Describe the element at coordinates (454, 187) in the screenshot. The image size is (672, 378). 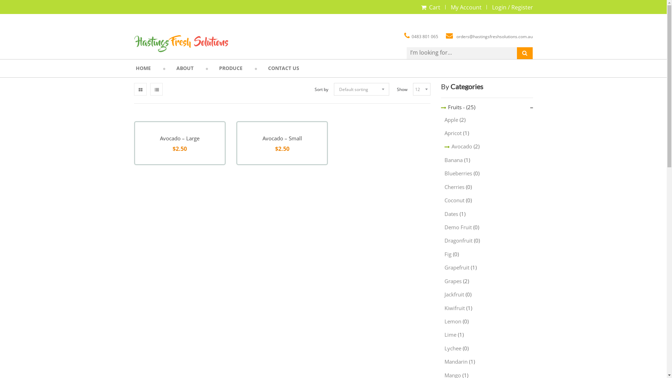
I see `Cherries` at that location.